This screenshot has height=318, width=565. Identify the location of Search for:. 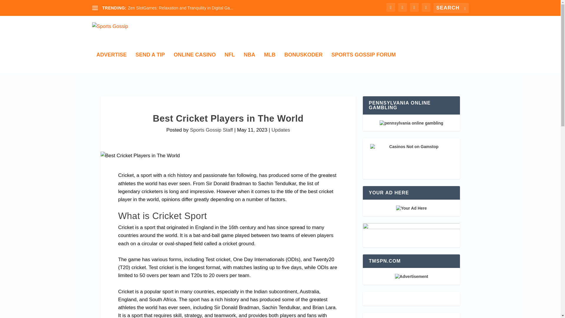
(451, 8).